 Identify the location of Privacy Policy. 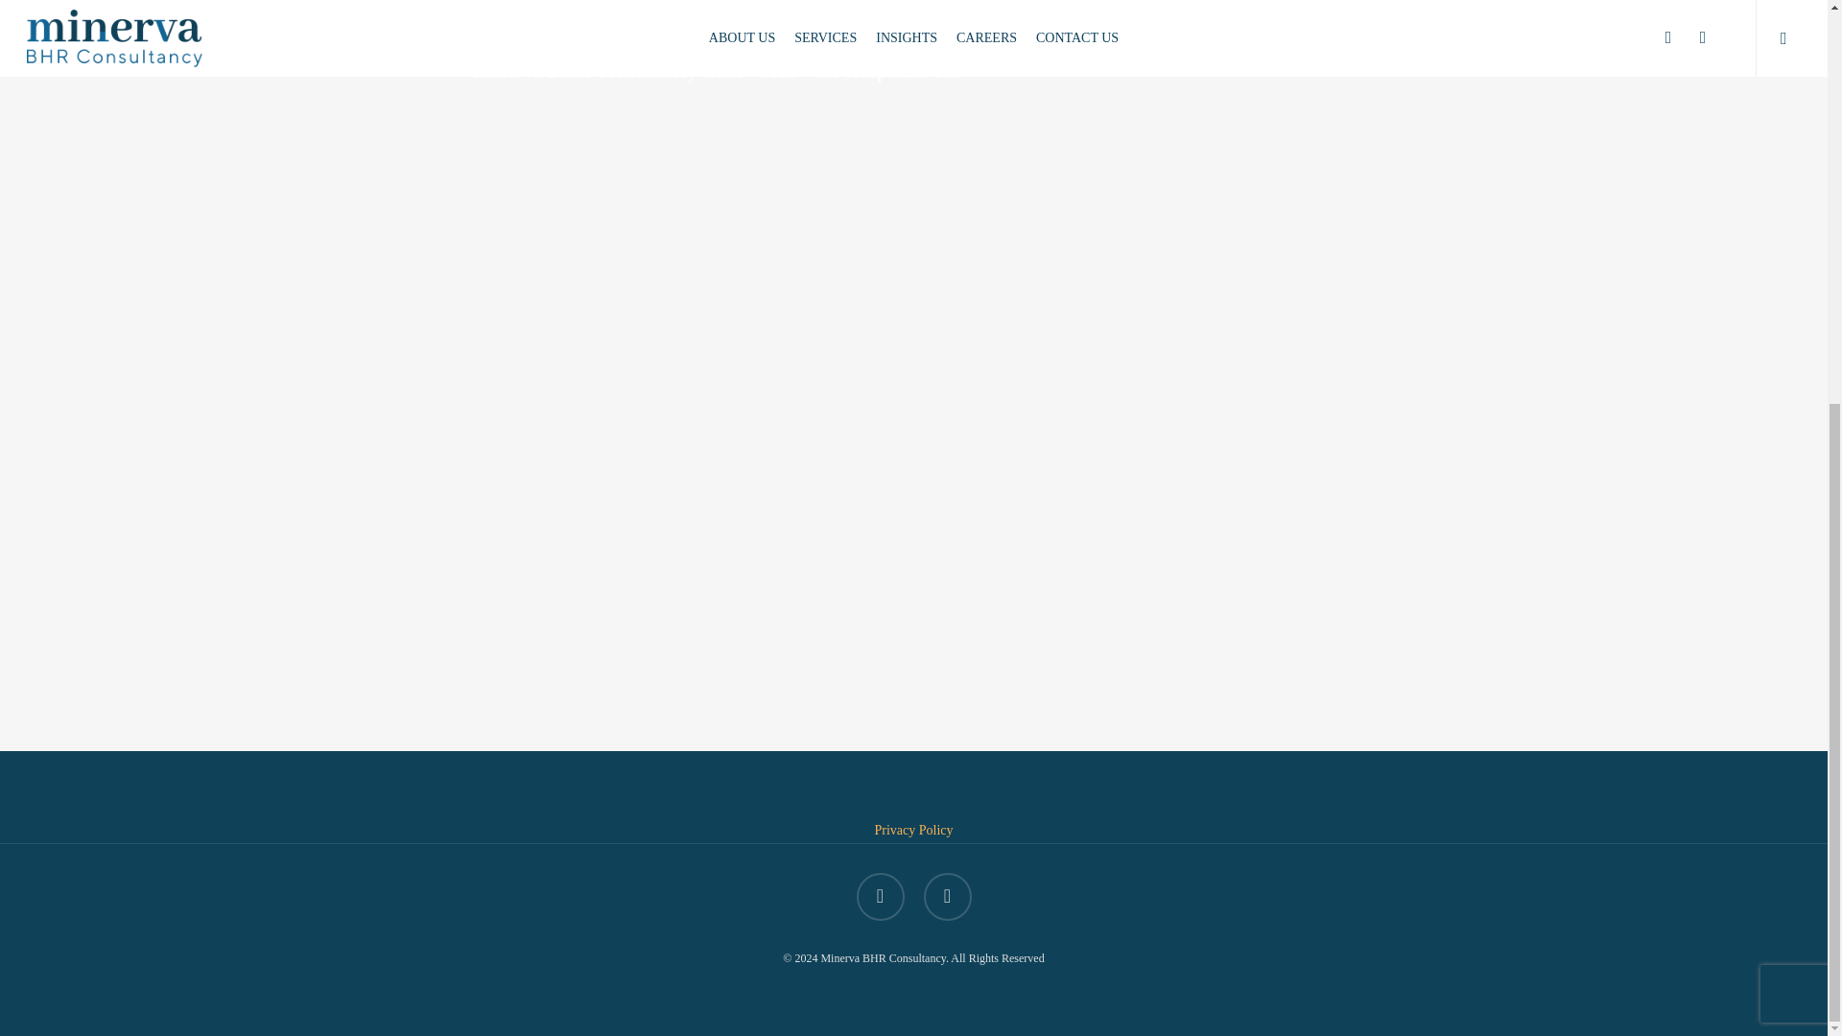
(912, 829).